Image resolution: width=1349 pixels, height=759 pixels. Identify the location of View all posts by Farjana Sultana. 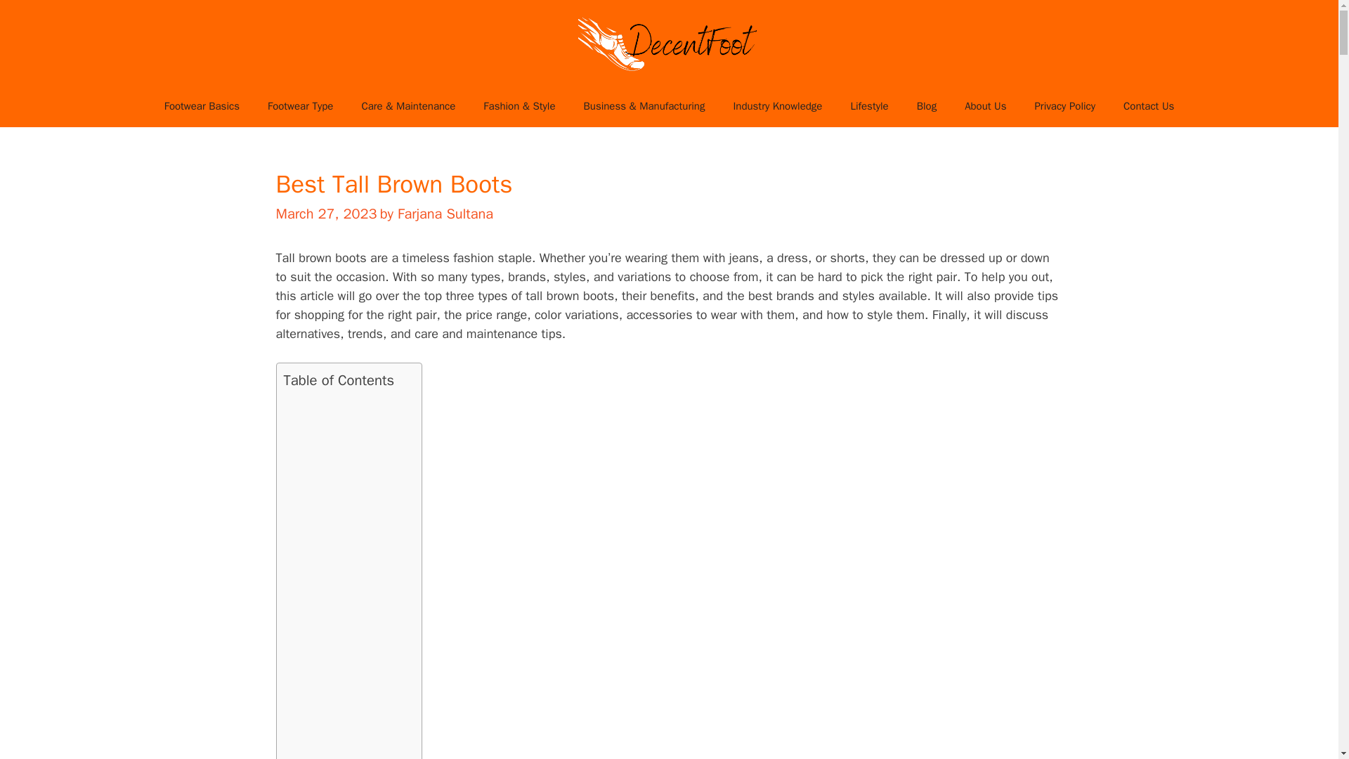
(445, 214).